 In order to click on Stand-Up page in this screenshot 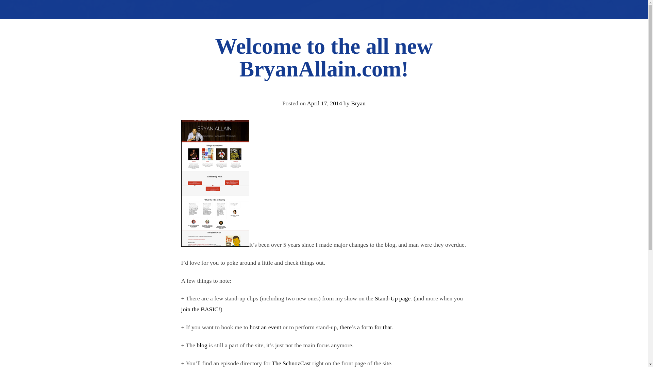, I will do `click(392, 298)`.